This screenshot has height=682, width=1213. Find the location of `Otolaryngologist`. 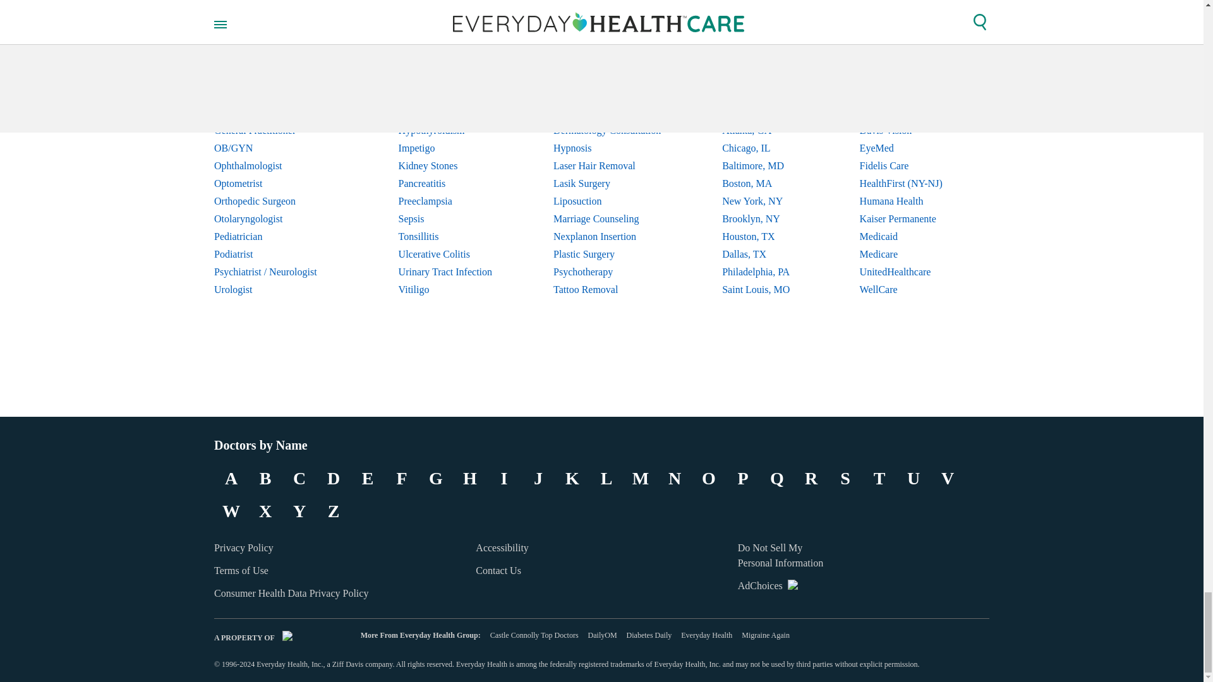

Otolaryngologist is located at coordinates (275, 218).